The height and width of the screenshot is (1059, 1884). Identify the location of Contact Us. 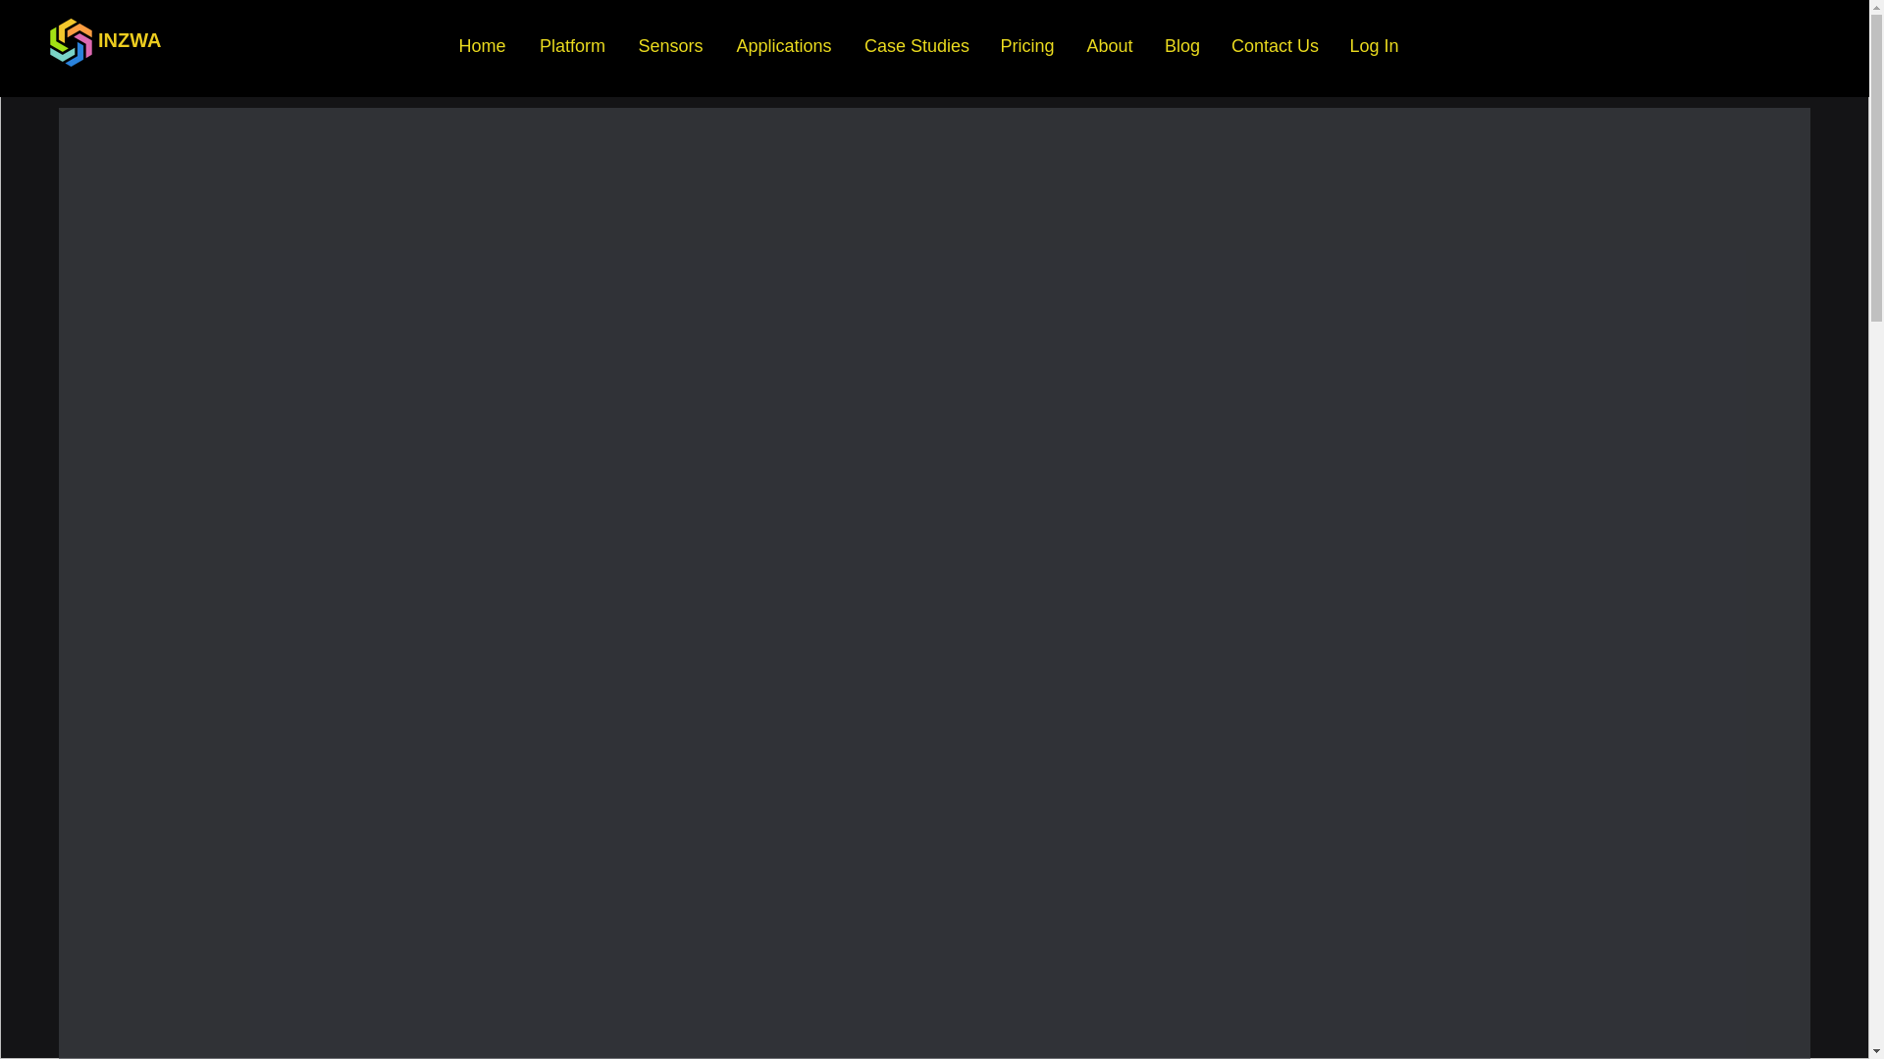
(1274, 45).